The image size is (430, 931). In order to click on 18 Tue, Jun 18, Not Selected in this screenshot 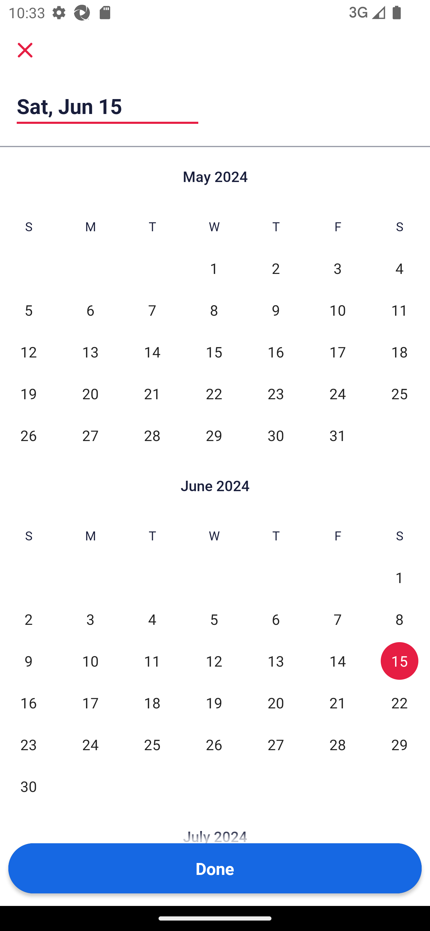, I will do `click(152, 702)`.